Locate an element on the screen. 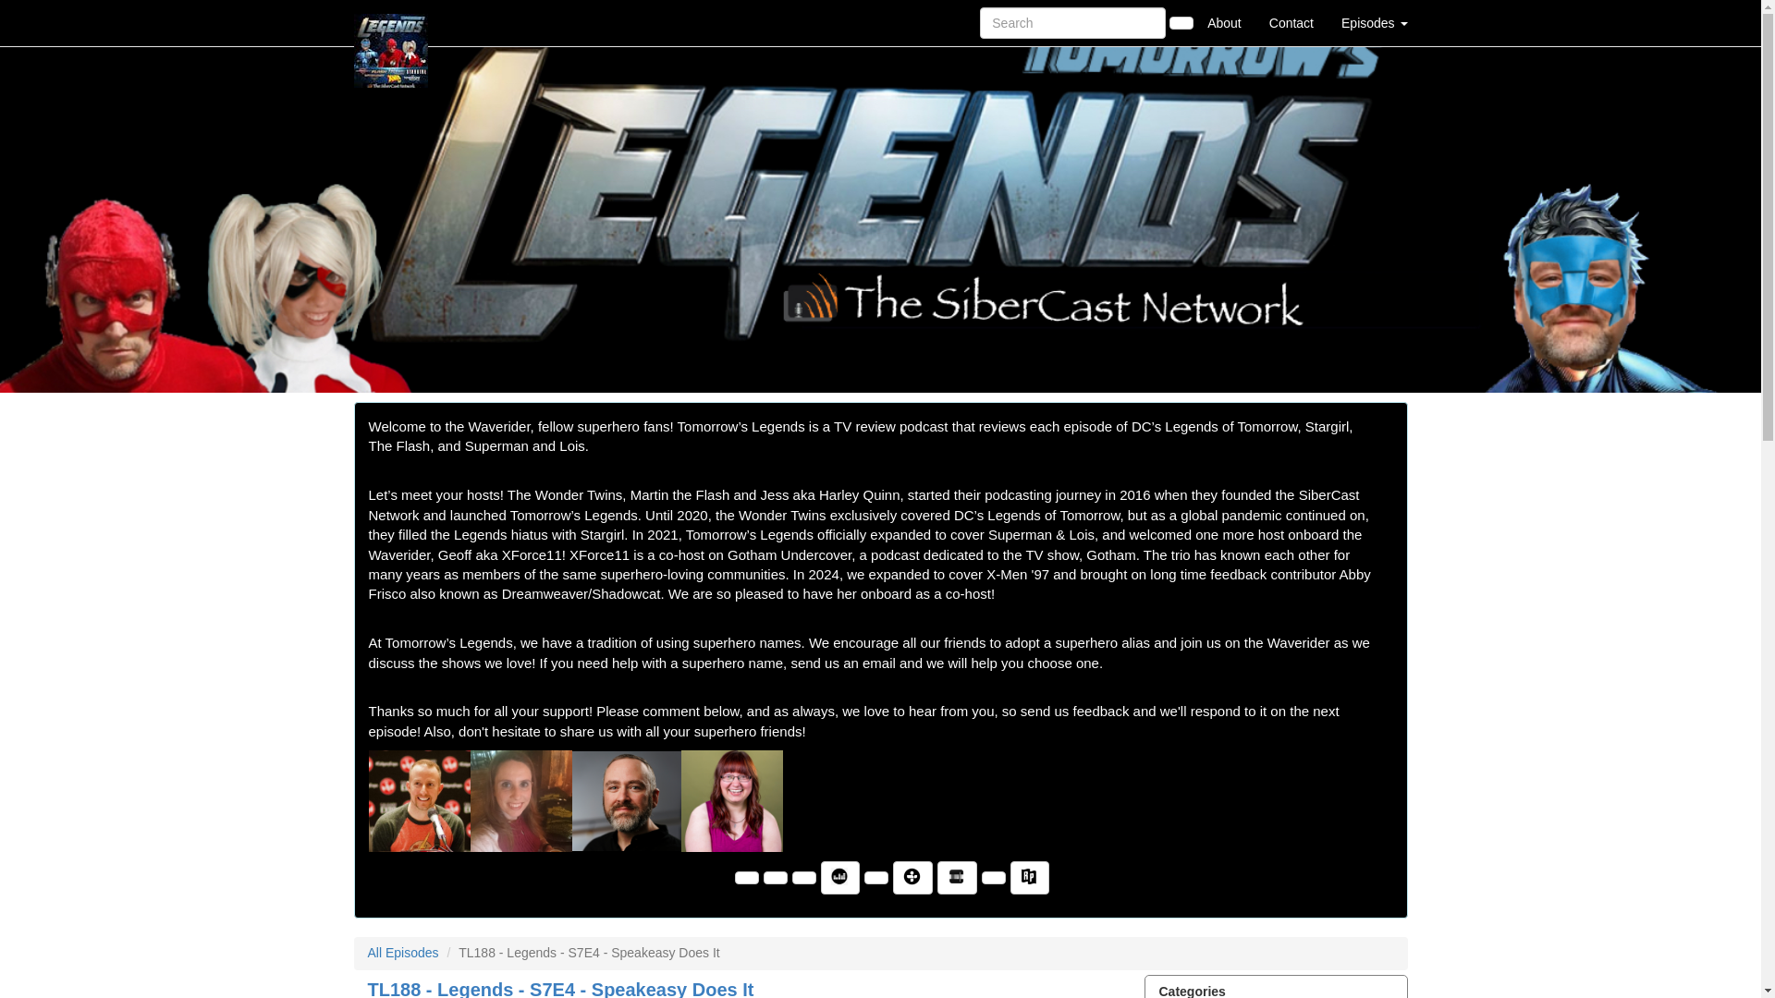 The height and width of the screenshot is (998, 1775). Contact is located at coordinates (1291, 22).